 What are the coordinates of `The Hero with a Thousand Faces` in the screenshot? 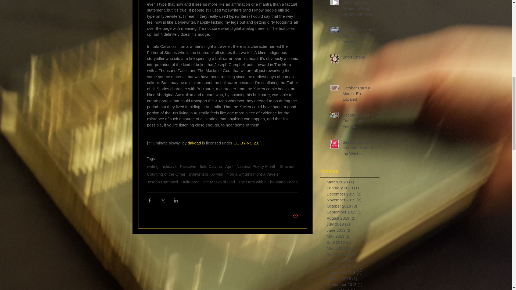 It's located at (268, 182).